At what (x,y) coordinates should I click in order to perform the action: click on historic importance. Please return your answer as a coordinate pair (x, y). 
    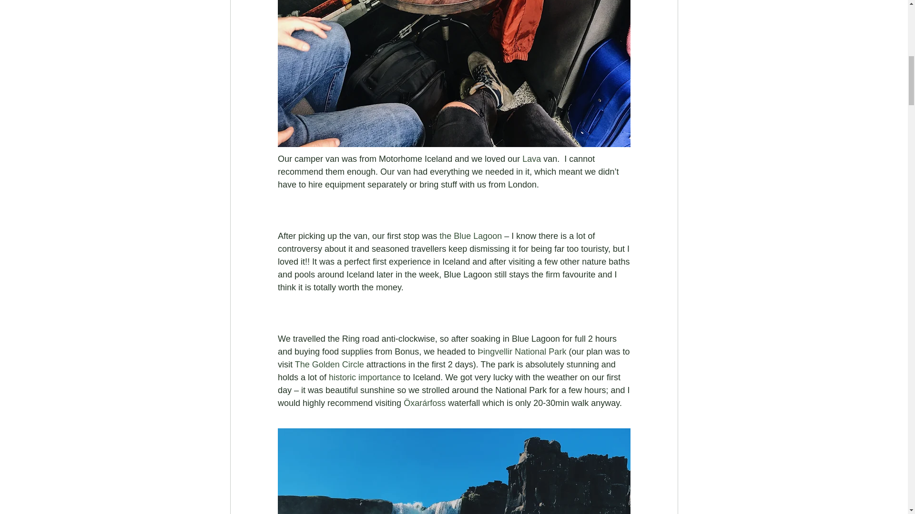
    Looking at the image, I should click on (364, 377).